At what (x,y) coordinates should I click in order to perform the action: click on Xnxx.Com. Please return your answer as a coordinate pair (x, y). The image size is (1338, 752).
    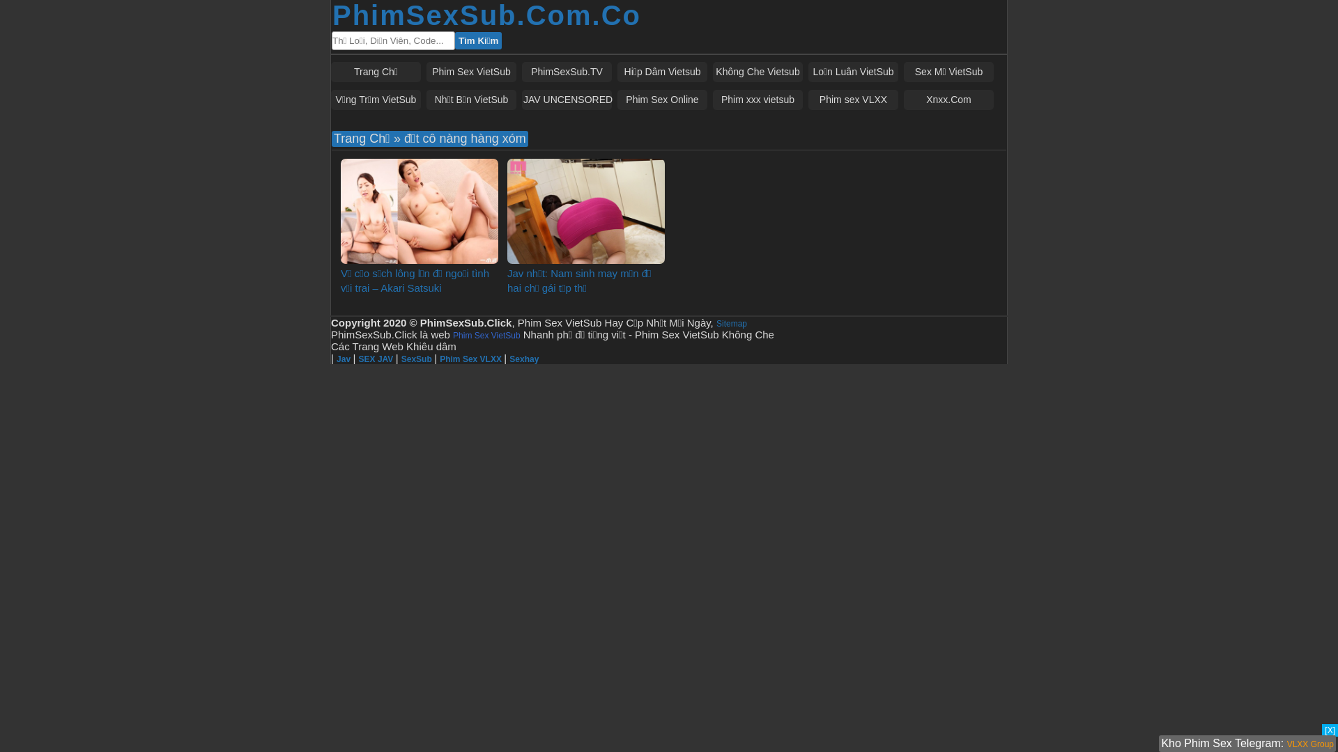
    Looking at the image, I should click on (949, 100).